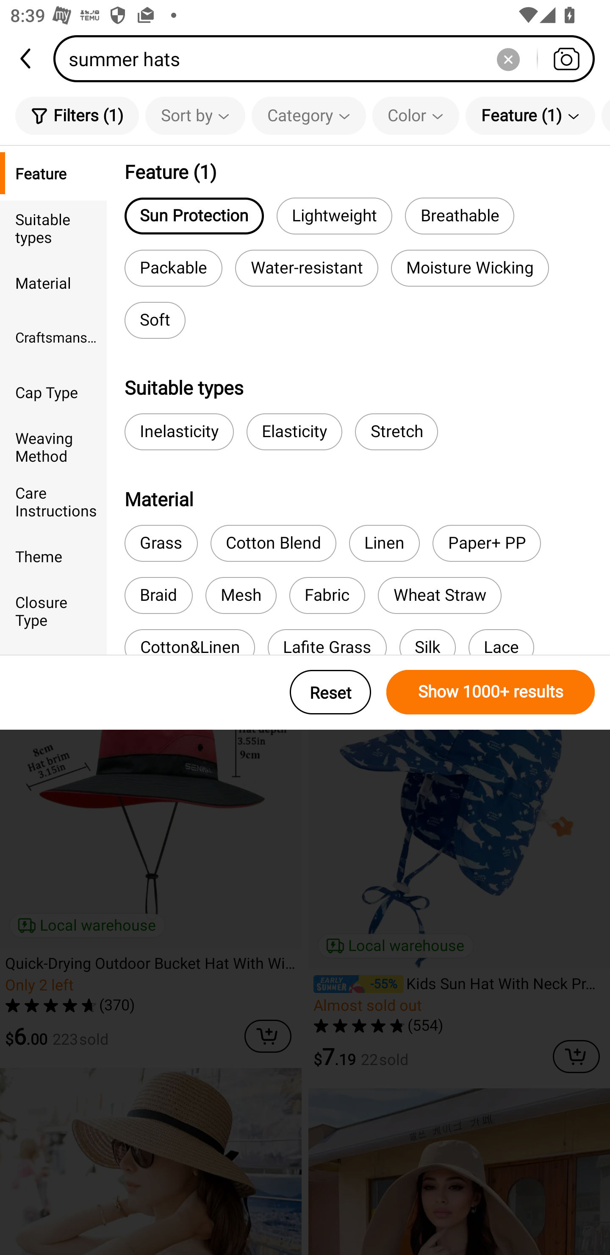 The image size is (610, 1255). What do you see at coordinates (396, 432) in the screenshot?
I see `Stretch` at bounding box center [396, 432].